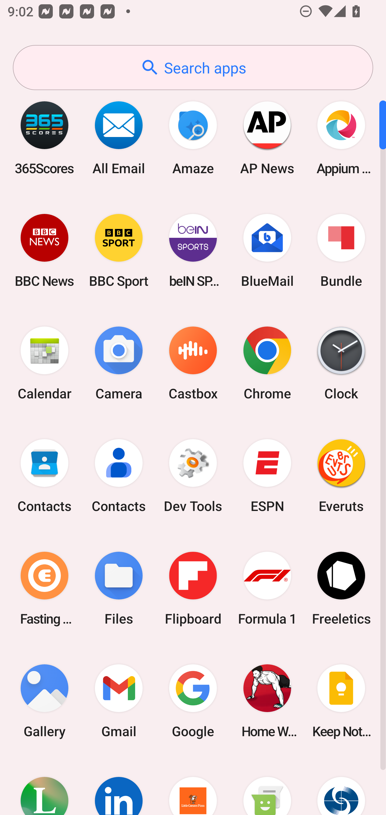  I want to click on Dev Tools, so click(193, 476).